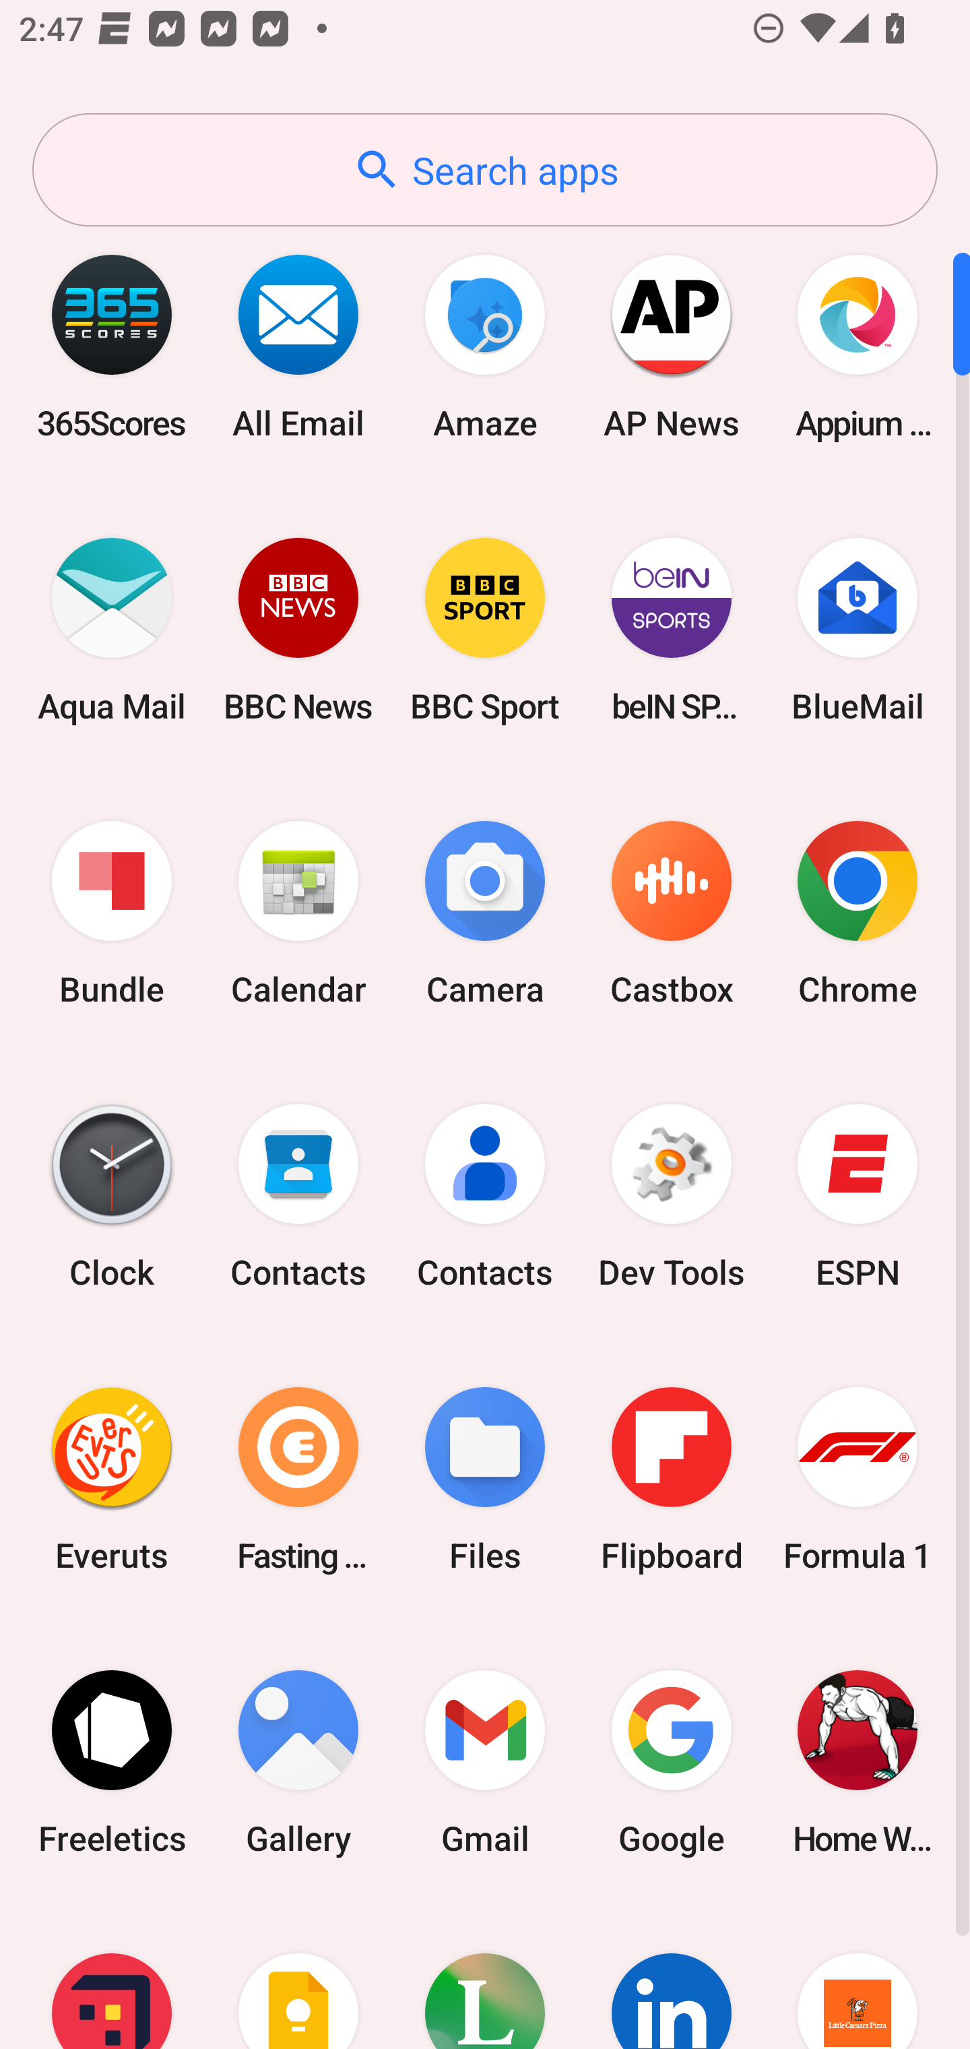 The height and width of the screenshot is (2049, 970). I want to click on Camera, so click(485, 914).